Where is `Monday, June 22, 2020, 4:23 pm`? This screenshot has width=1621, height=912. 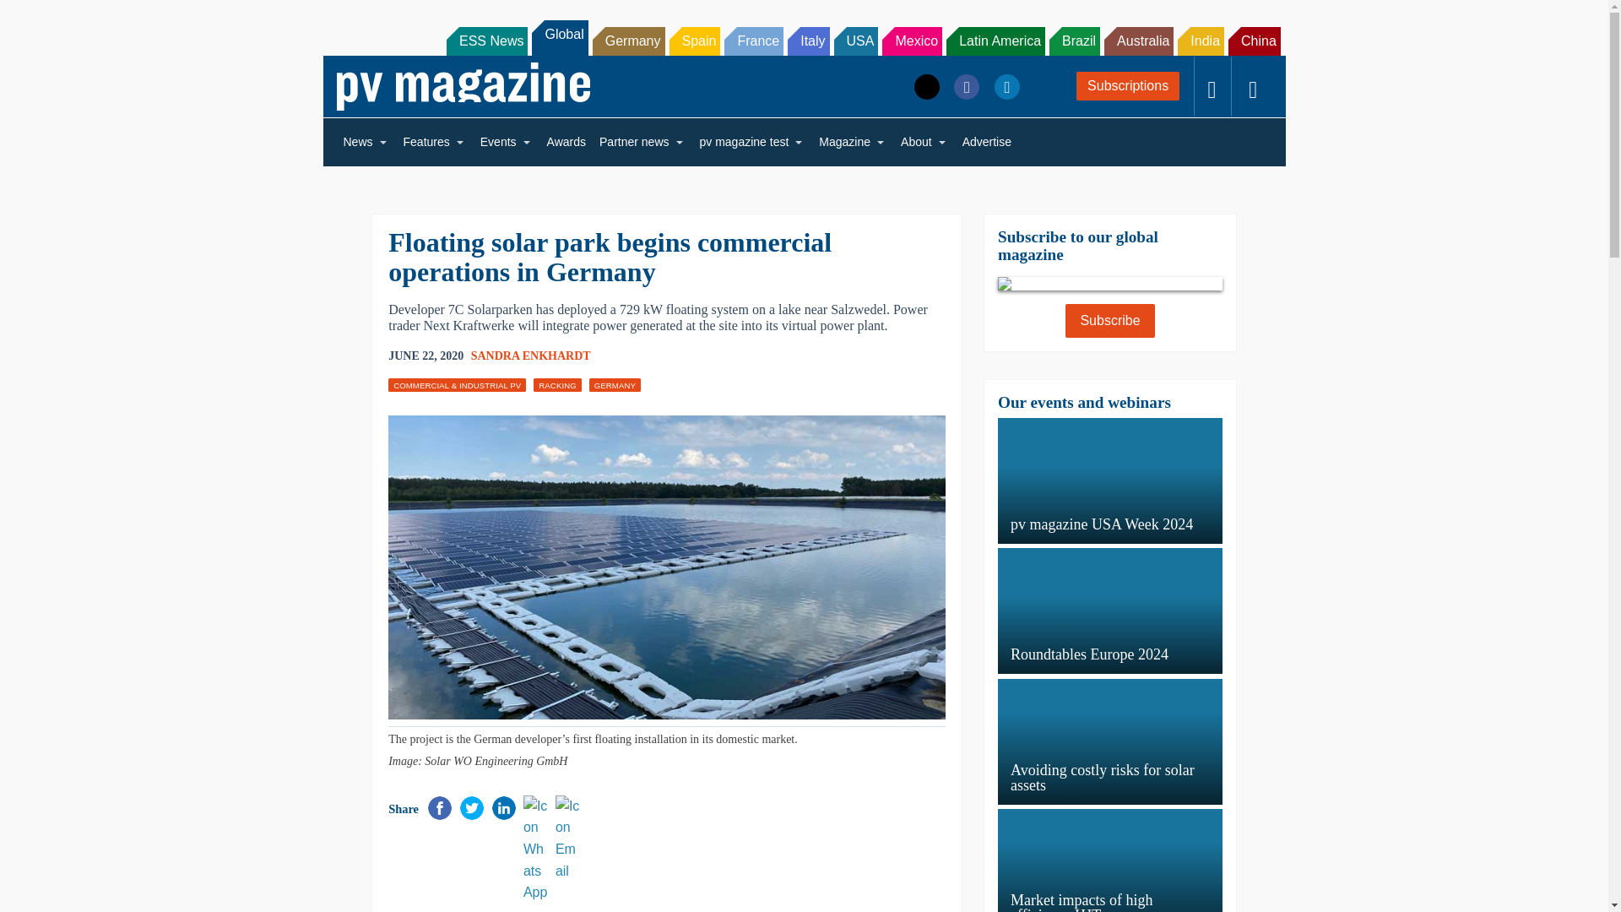
Monday, June 22, 2020, 4:23 pm is located at coordinates (426, 356).